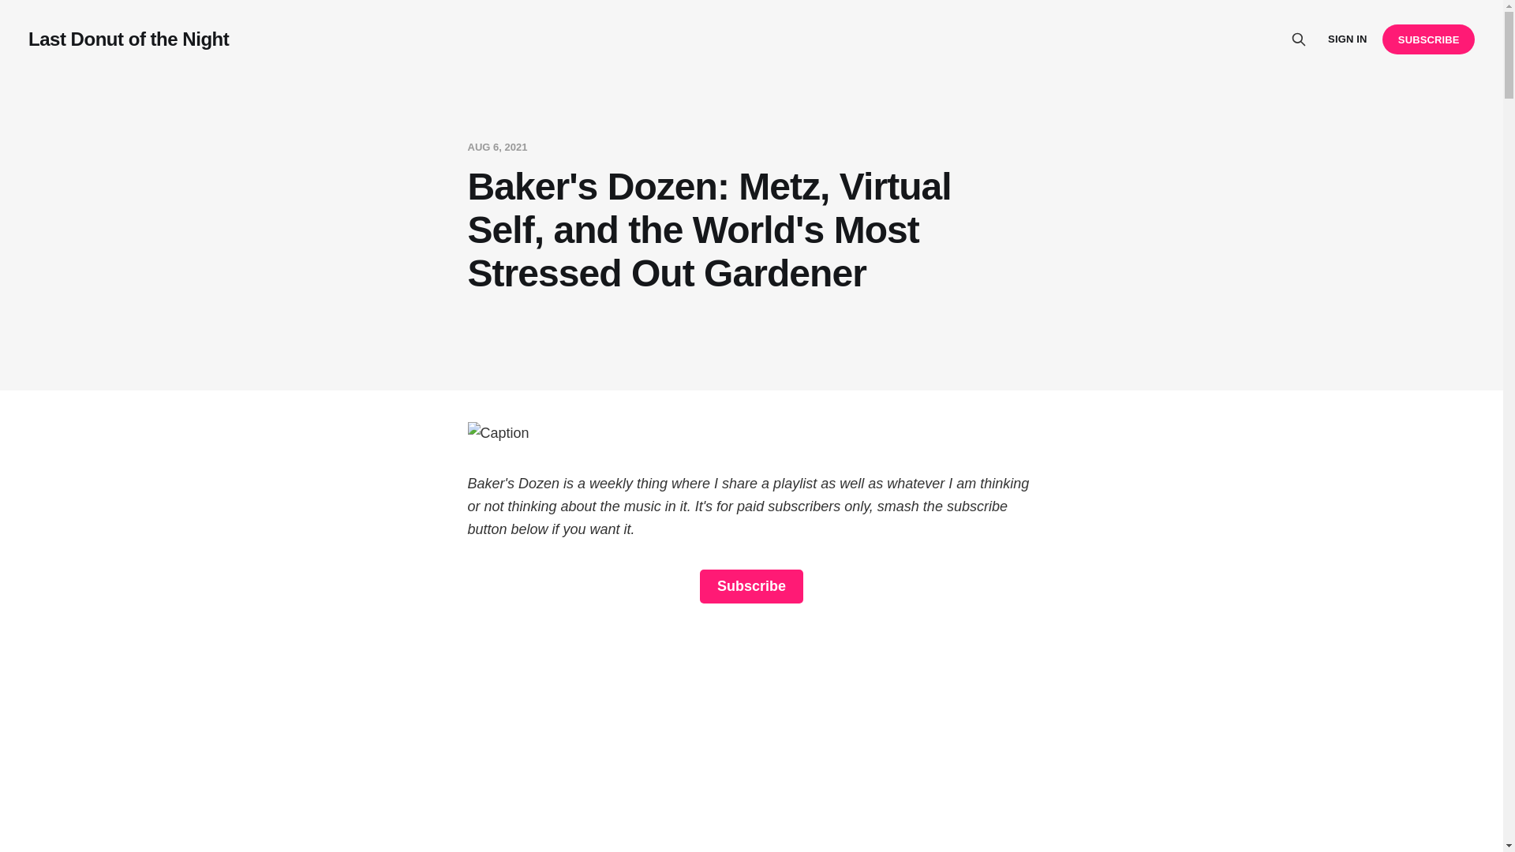 The height and width of the screenshot is (852, 1515). What do you see at coordinates (751, 586) in the screenshot?
I see `Subscribe` at bounding box center [751, 586].